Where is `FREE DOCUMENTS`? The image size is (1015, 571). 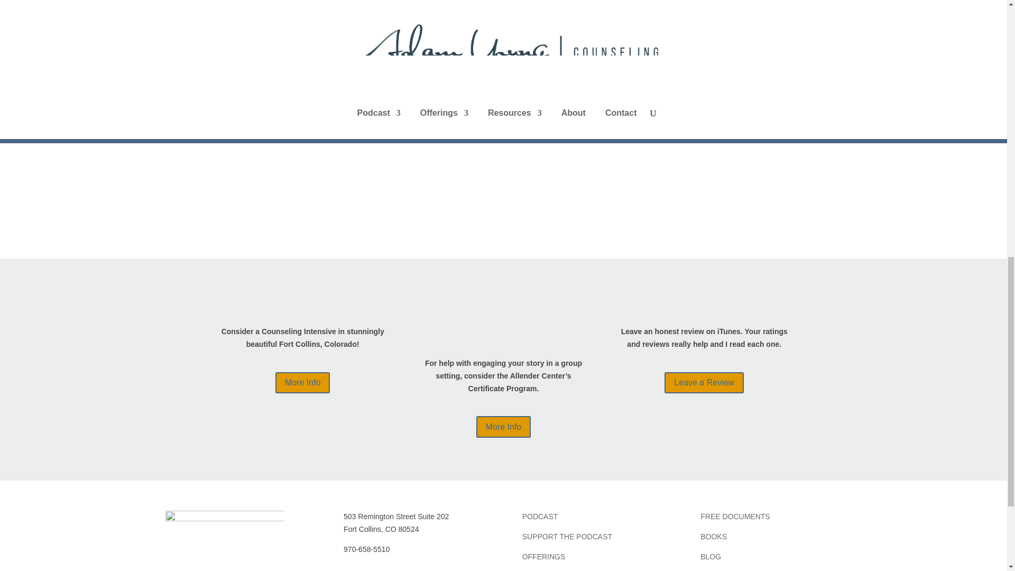 FREE DOCUMENTS is located at coordinates (735, 516).